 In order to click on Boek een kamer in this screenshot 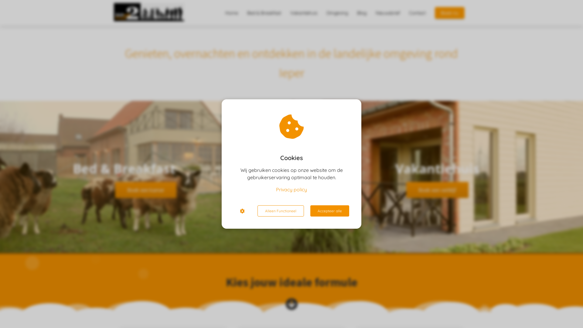, I will do `click(146, 191)`.